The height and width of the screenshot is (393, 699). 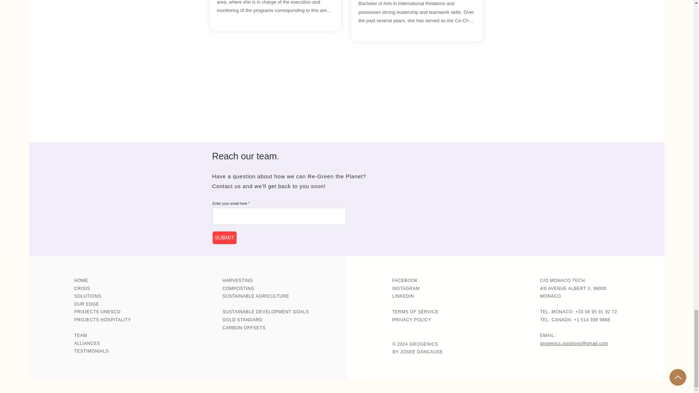 What do you see at coordinates (87, 296) in the screenshot?
I see `SOLUTIONS` at bounding box center [87, 296].